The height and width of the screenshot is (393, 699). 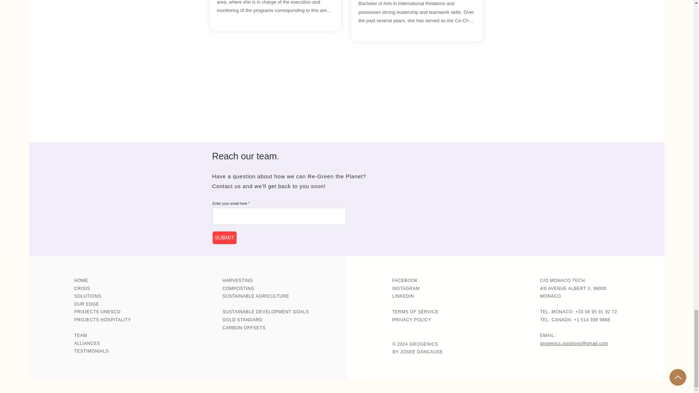 What do you see at coordinates (87, 296) in the screenshot?
I see `SOLUTIONS` at bounding box center [87, 296].